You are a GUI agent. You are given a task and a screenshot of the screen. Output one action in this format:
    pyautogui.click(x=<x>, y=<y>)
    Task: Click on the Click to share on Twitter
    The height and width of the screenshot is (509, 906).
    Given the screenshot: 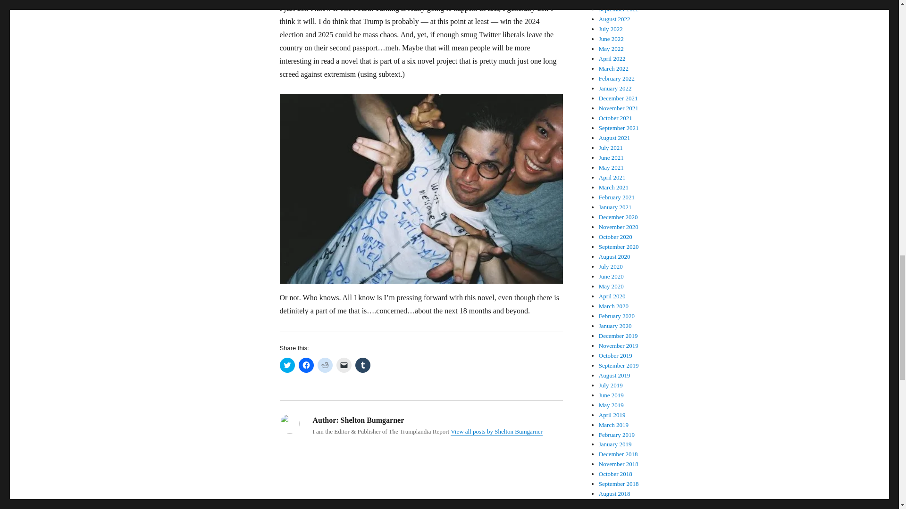 What is the action you would take?
    pyautogui.click(x=287, y=365)
    